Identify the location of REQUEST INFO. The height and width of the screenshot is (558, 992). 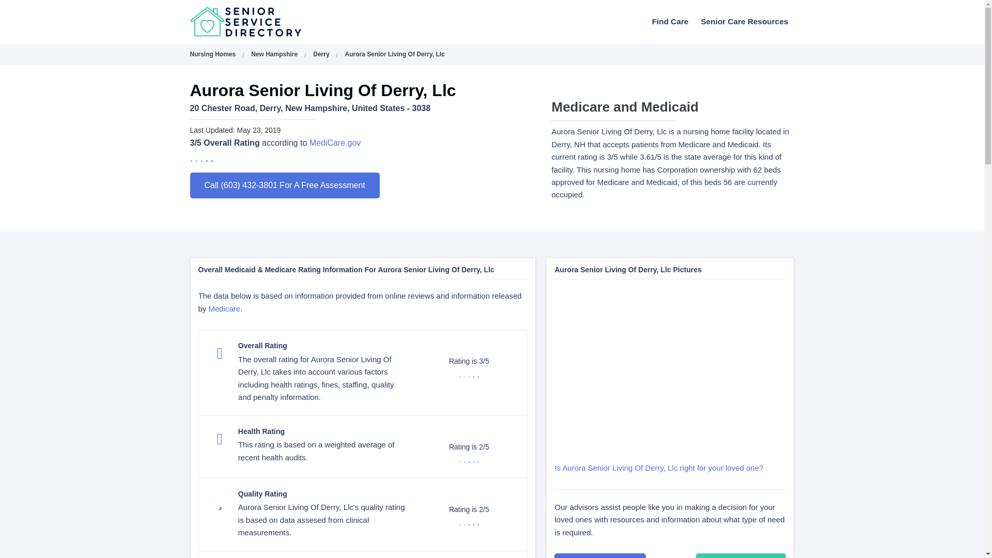
(600, 556).